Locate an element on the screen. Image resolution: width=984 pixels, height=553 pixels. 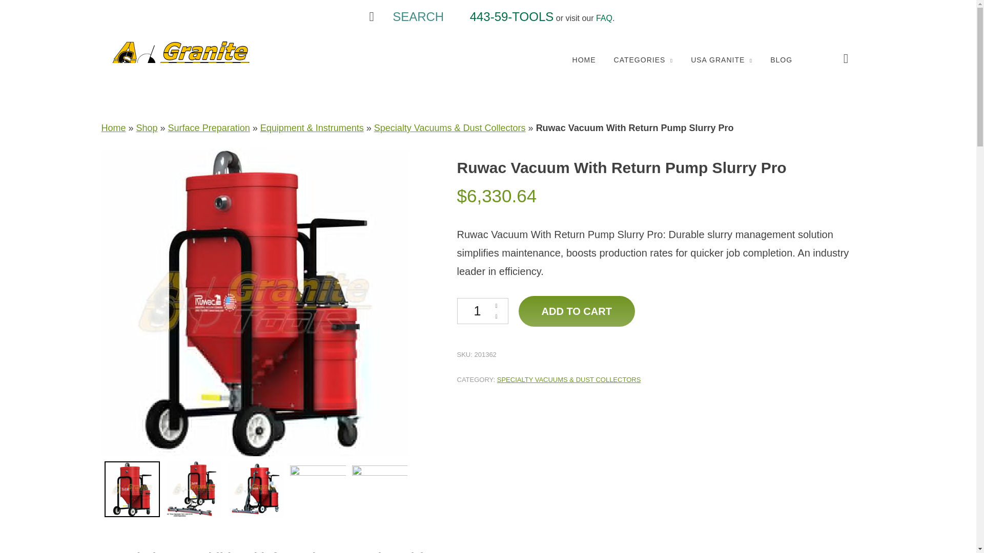
RVRPSP-PG3 is located at coordinates (318, 494).